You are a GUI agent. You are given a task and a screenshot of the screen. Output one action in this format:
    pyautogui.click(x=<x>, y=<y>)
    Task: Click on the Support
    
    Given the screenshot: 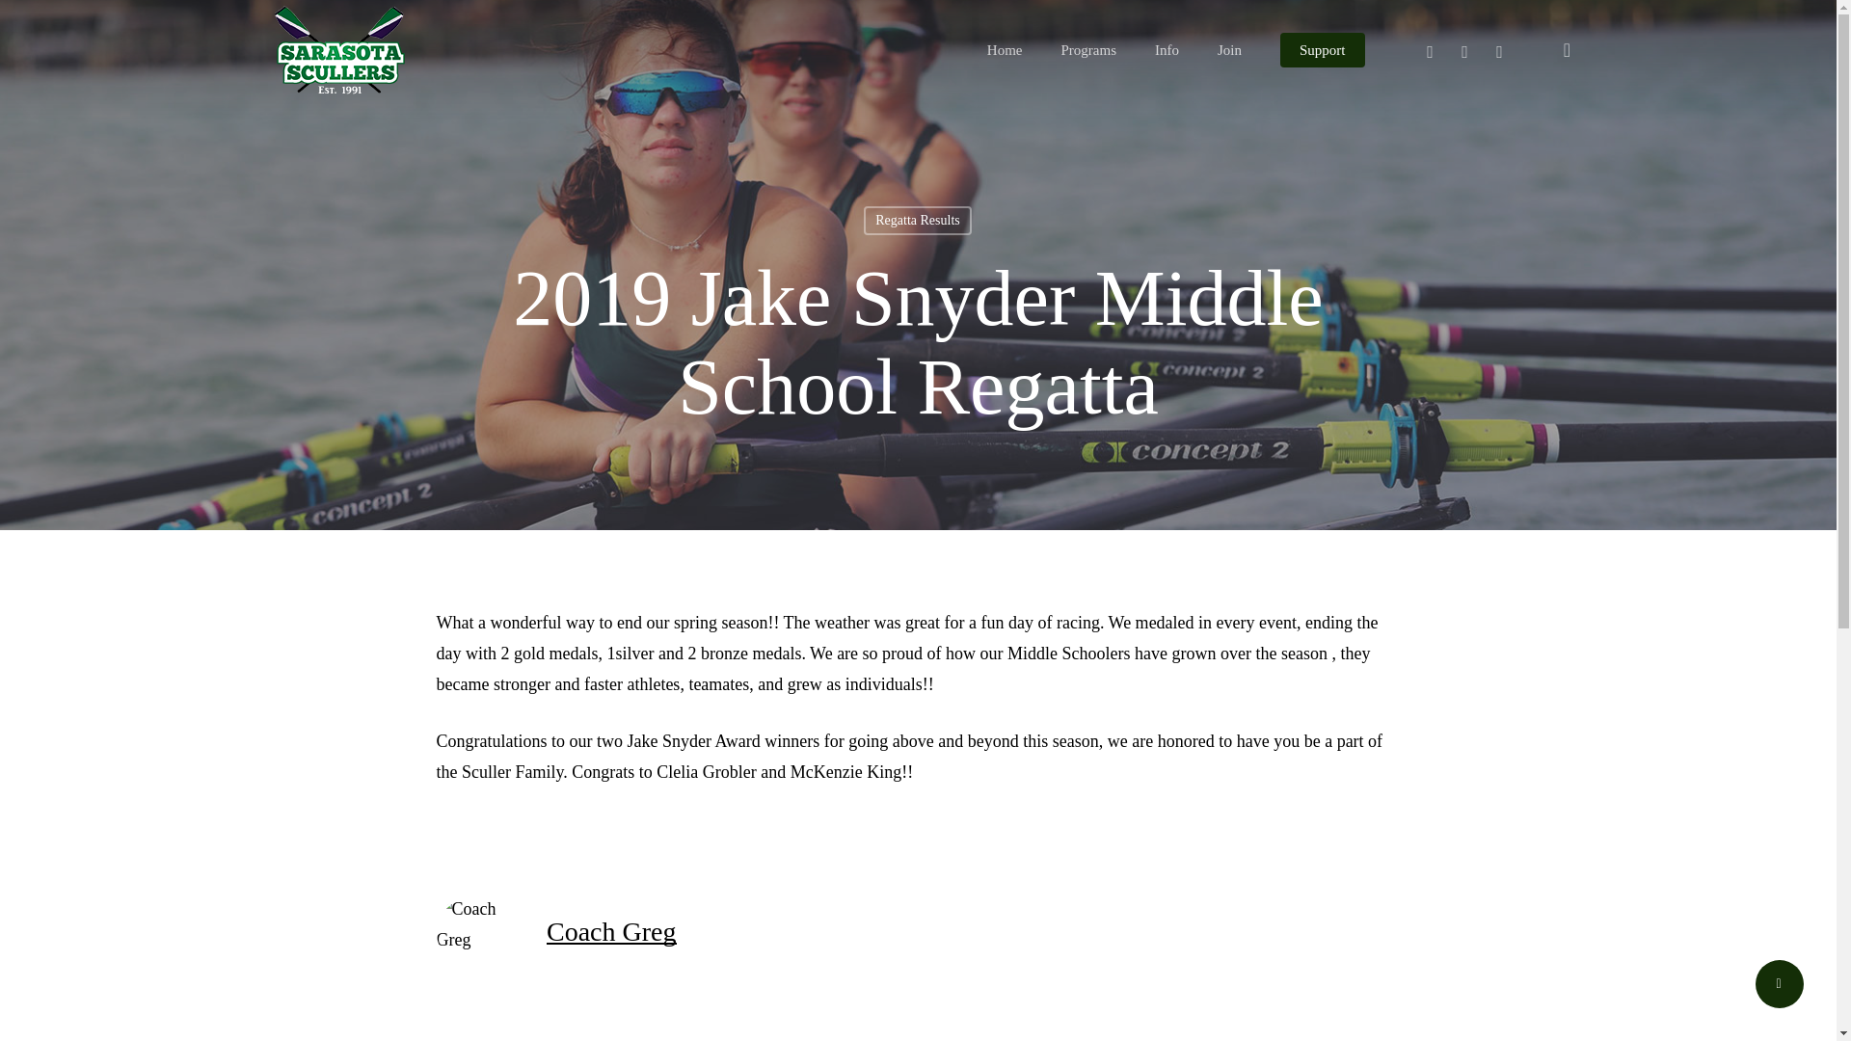 What is the action you would take?
    pyautogui.click(x=1323, y=50)
    